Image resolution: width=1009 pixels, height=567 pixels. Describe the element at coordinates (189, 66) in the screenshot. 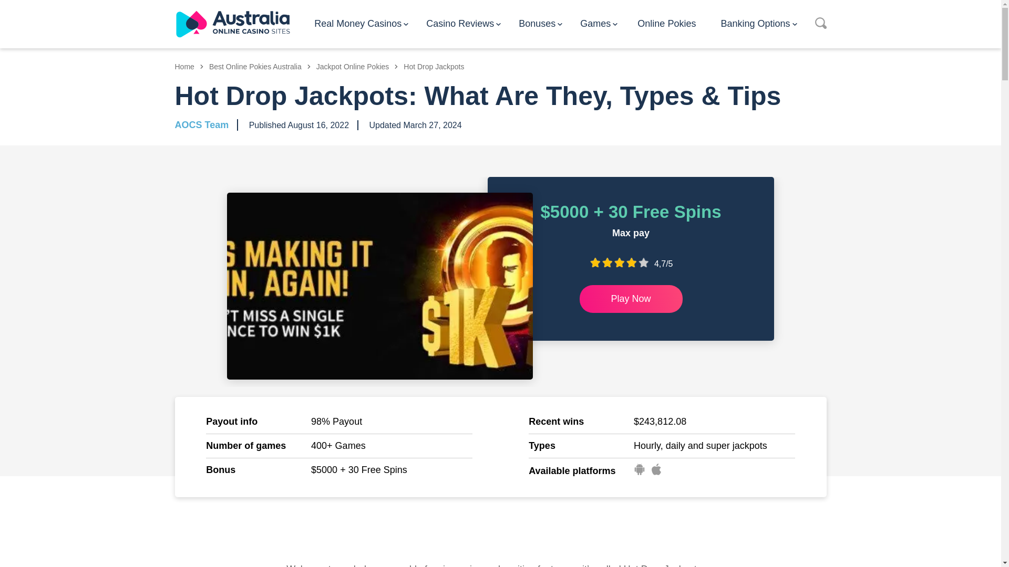

I see `Home` at that location.